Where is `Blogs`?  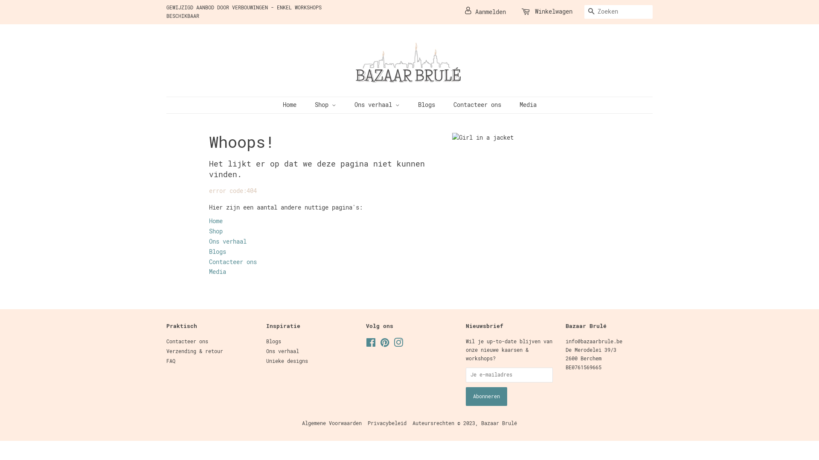 Blogs is located at coordinates (274, 342).